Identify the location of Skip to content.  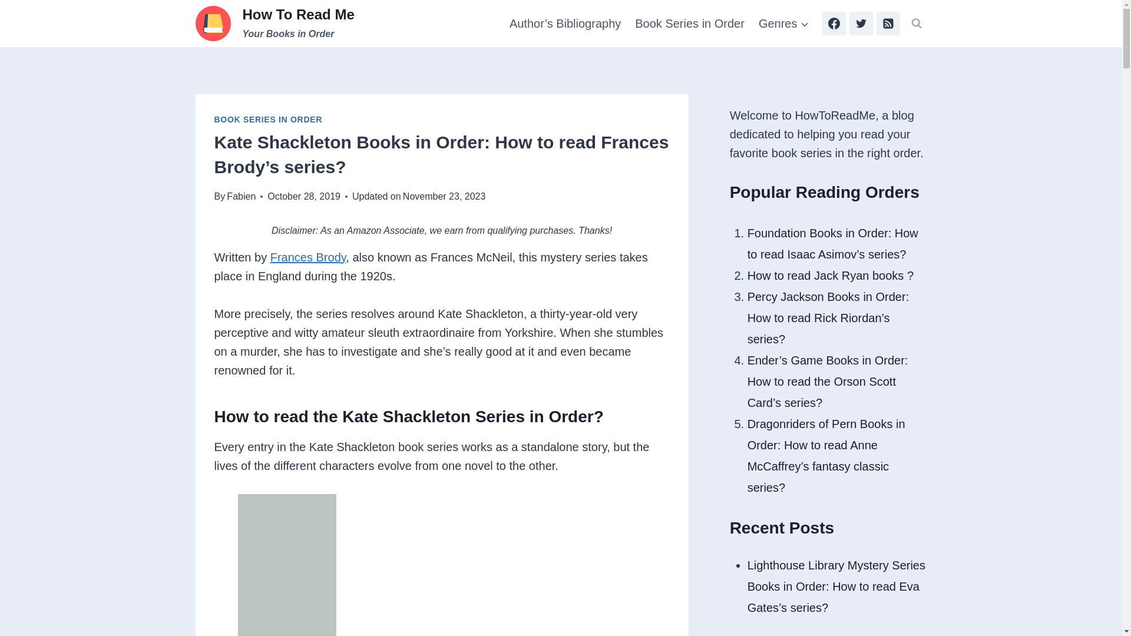
(307, 257).